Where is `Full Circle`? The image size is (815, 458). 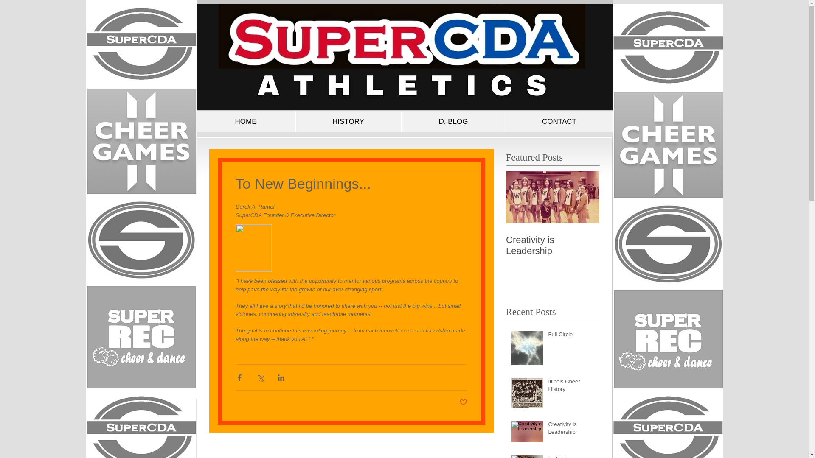 Full Circle is located at coordinates (571, 336).